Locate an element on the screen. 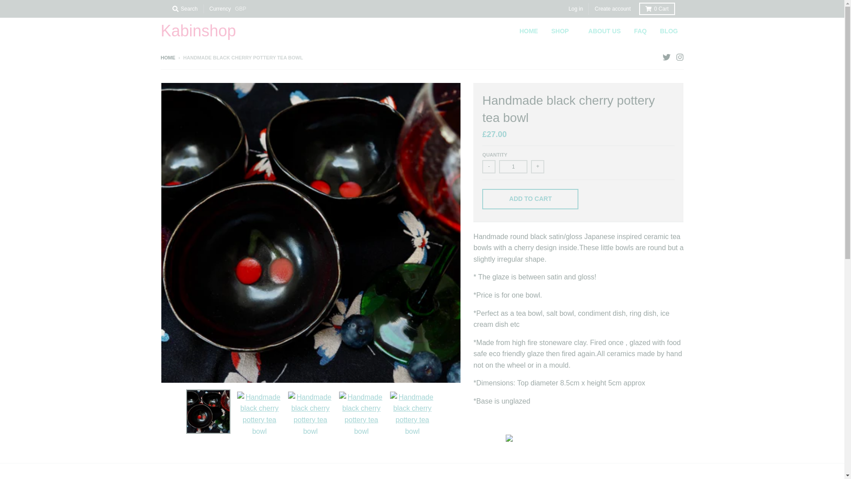 This screenshot has width=851, height=479. Create account is located at coordinates (613, 9).